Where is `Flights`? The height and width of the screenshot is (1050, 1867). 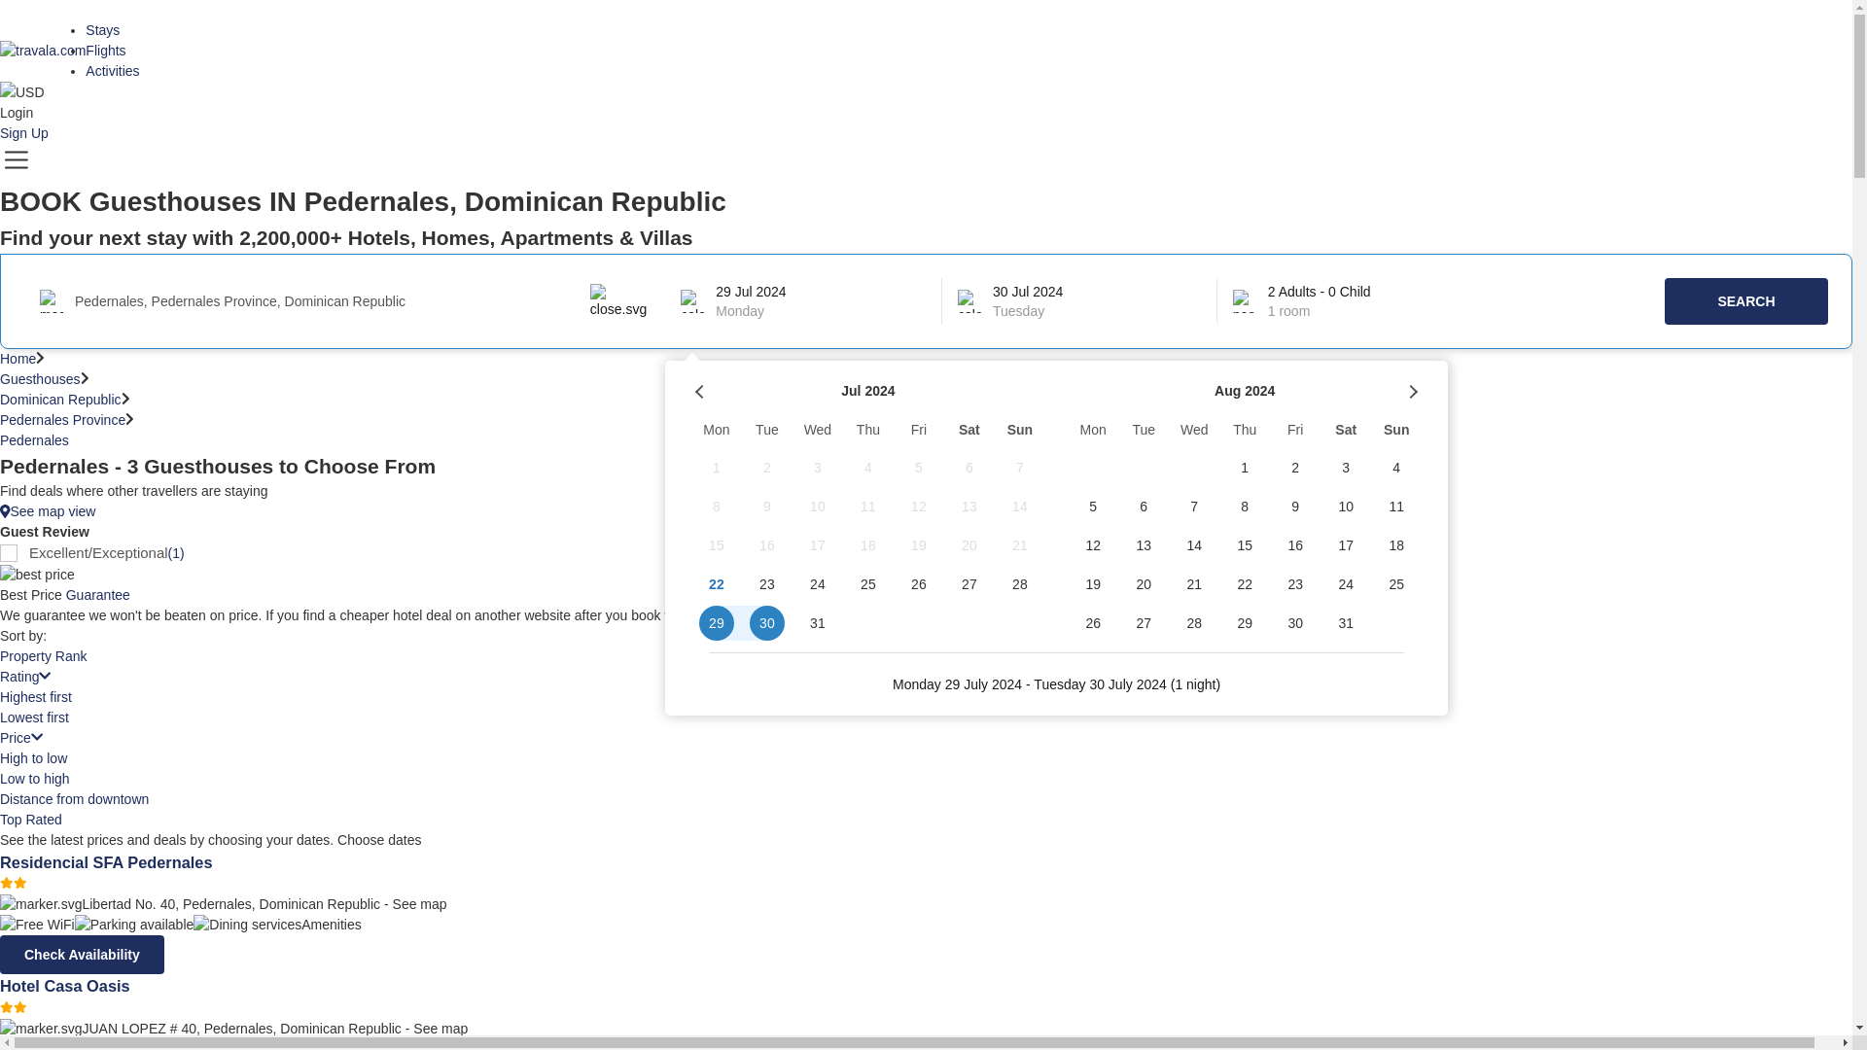 Flights is located at coordinates (105, 51).